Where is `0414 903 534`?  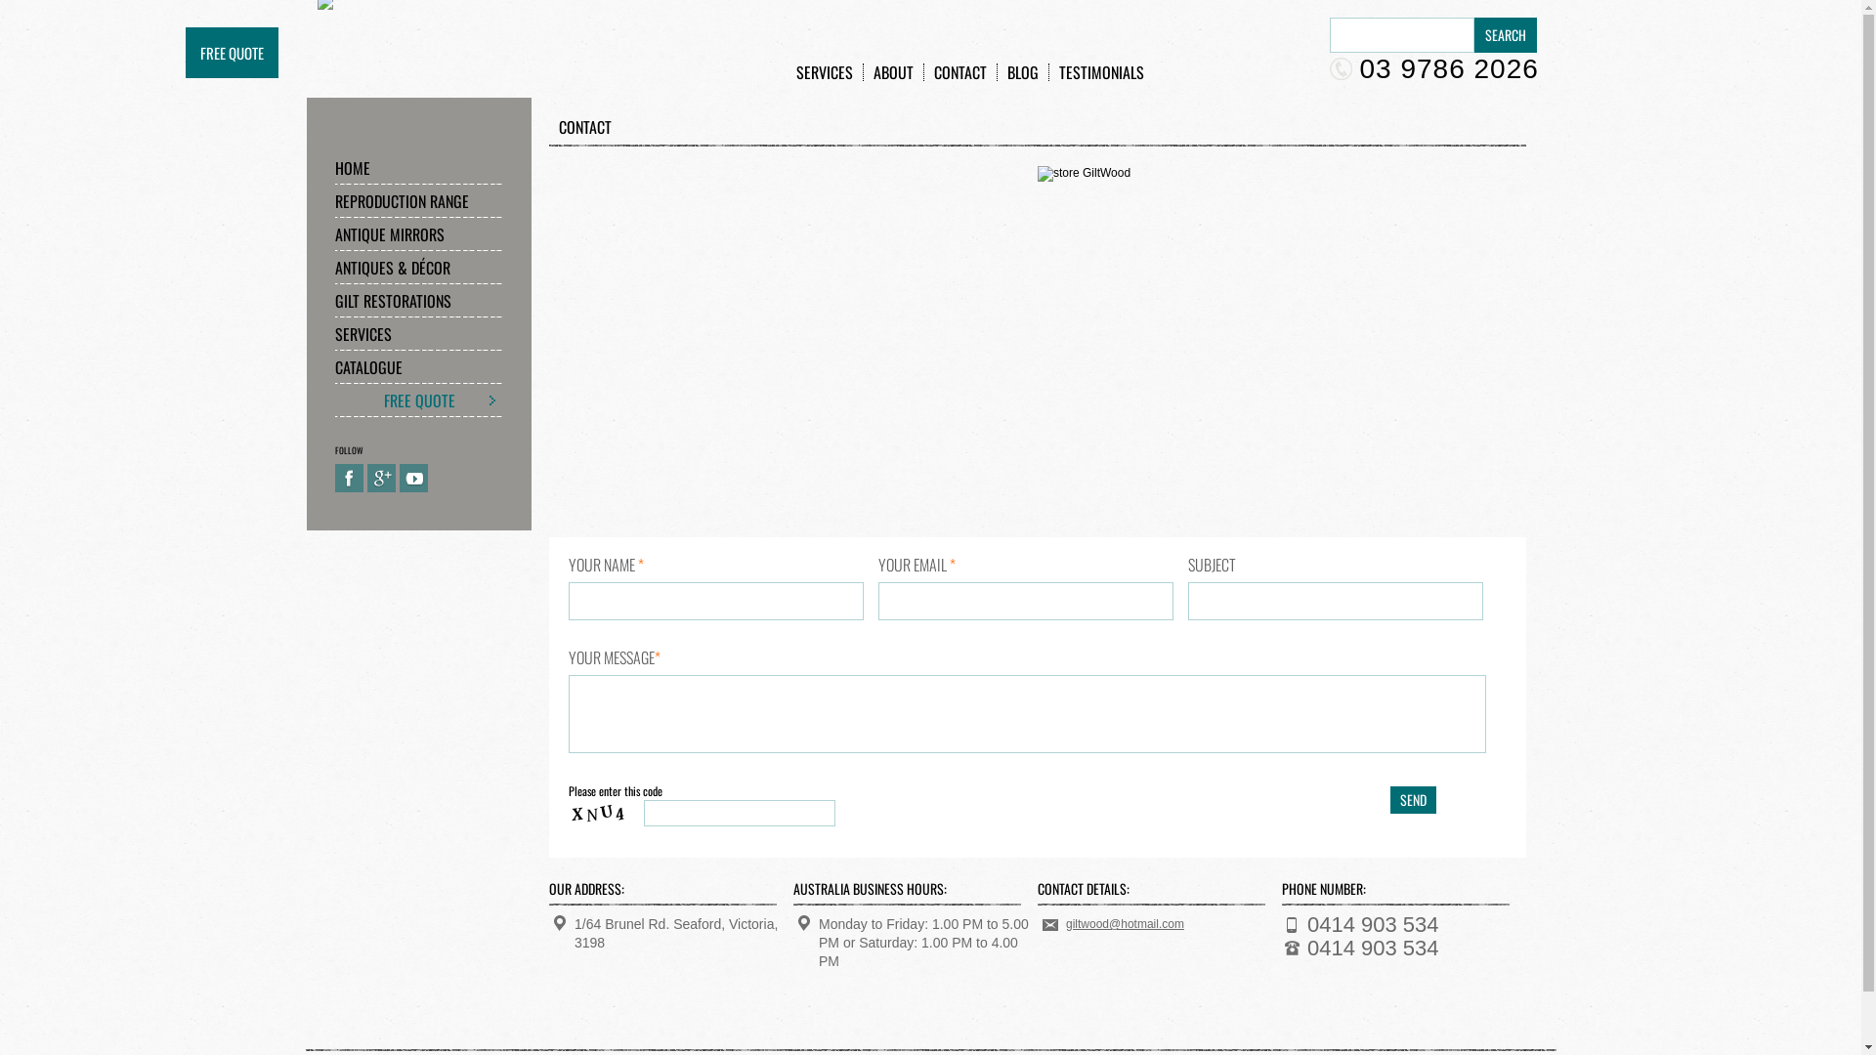 0414 903 534 is located at coordinates (1374, 948).